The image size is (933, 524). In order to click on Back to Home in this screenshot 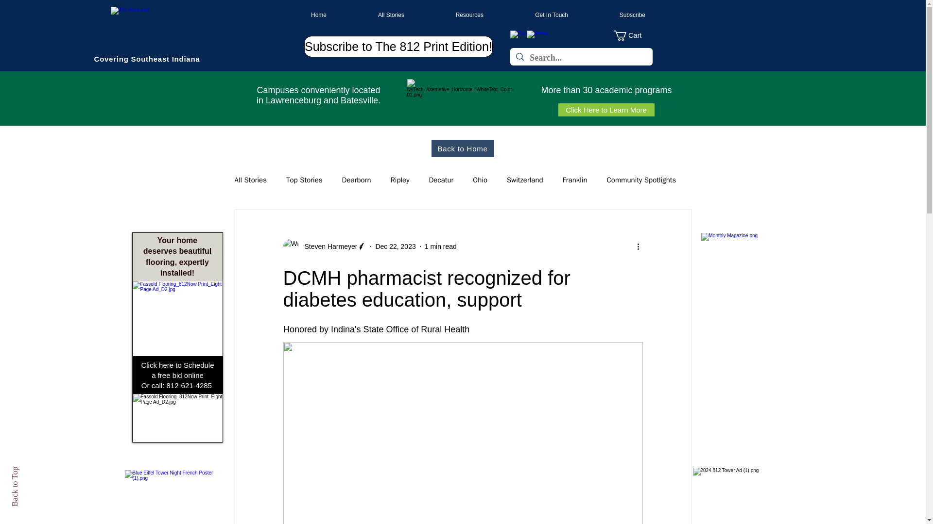, I will do `click(463, 148)`.